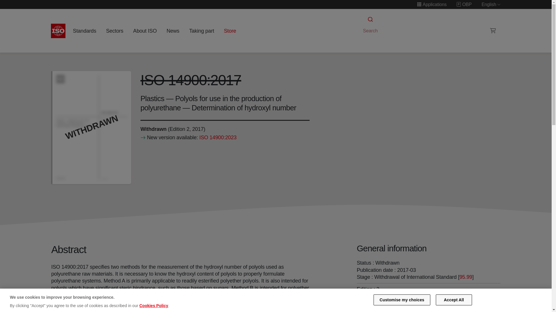 Image resolution: width=556 pixels, height=312 pixels. I want to click on Store, so click(230, 31).